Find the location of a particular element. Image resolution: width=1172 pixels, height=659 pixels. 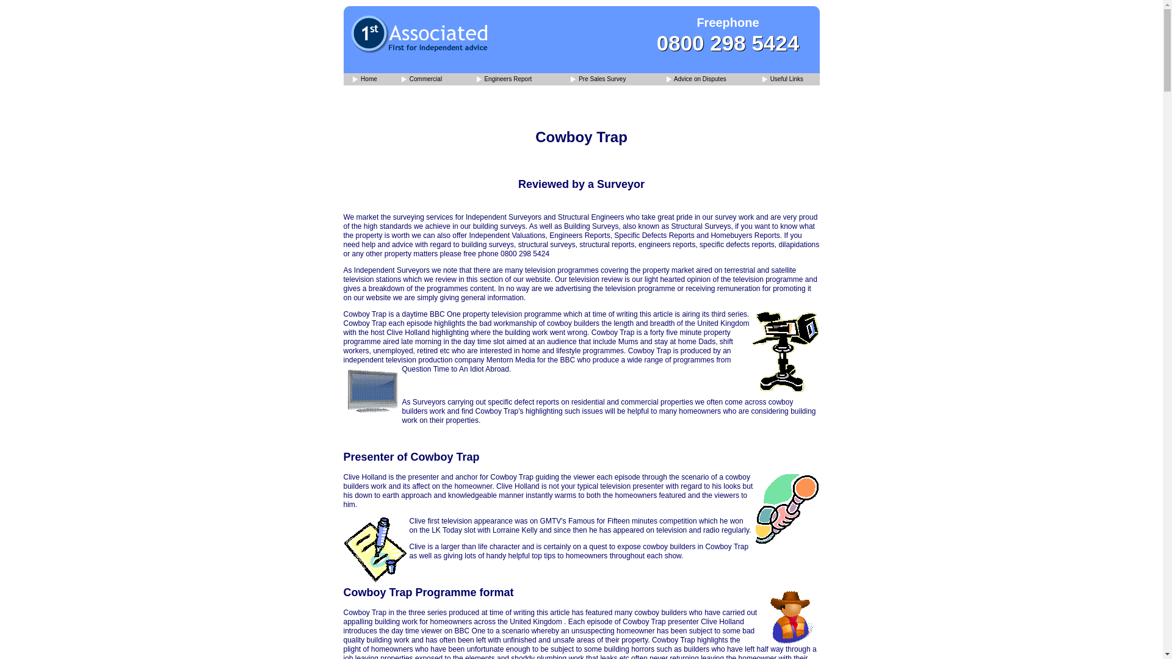

Property Related Disputes is located at coordinates (696, 79).